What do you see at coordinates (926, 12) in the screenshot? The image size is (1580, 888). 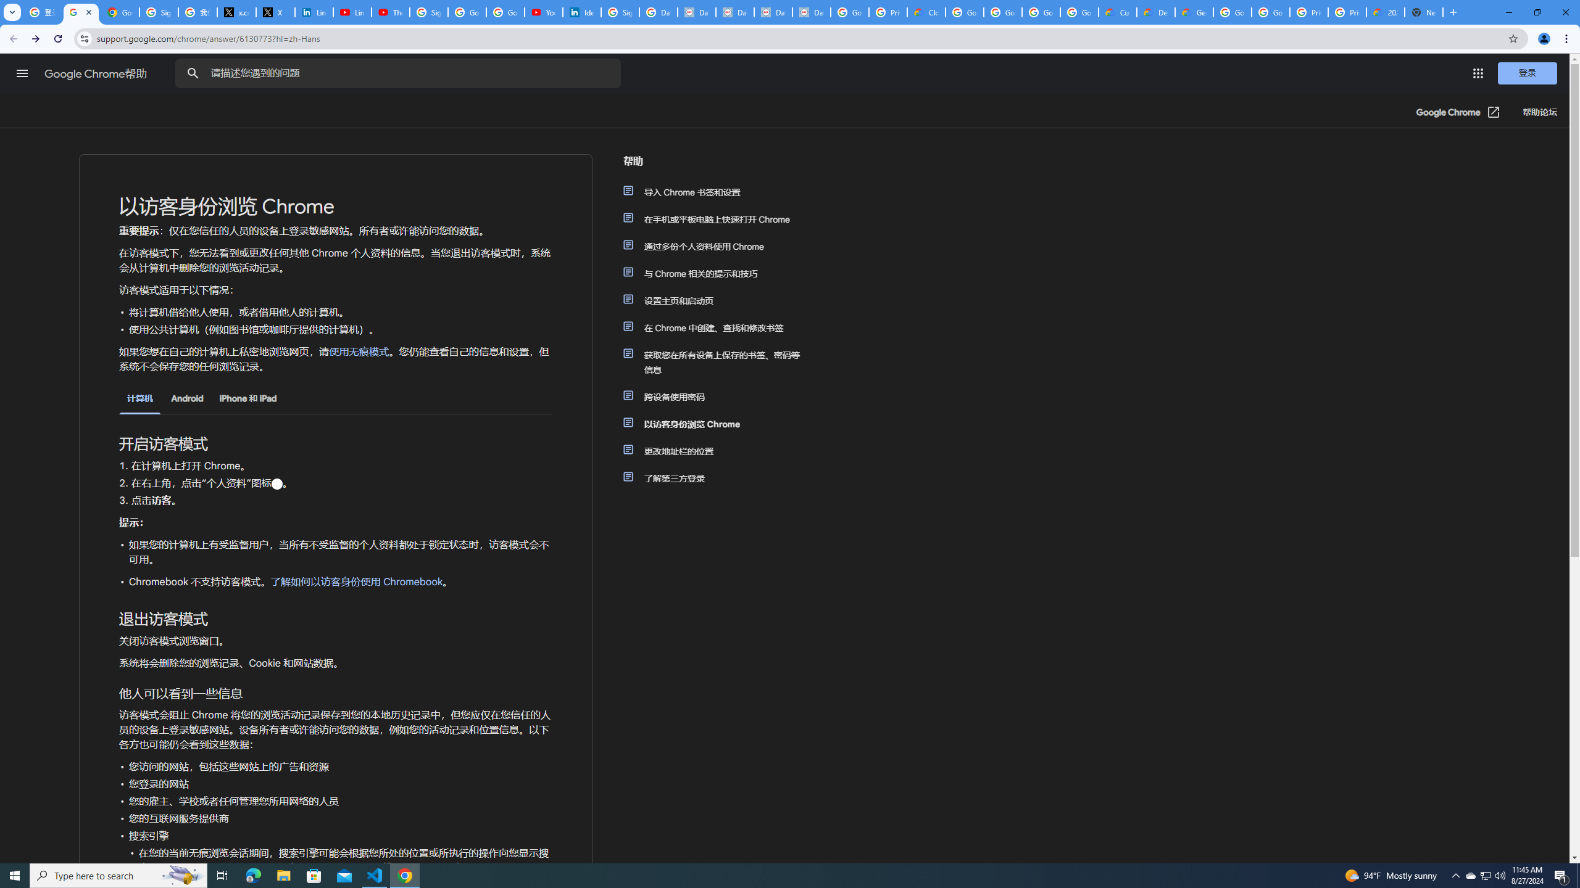 I see `Cloud Data Processing Addendum | Google Cloud` at bounding box center [926, 12].